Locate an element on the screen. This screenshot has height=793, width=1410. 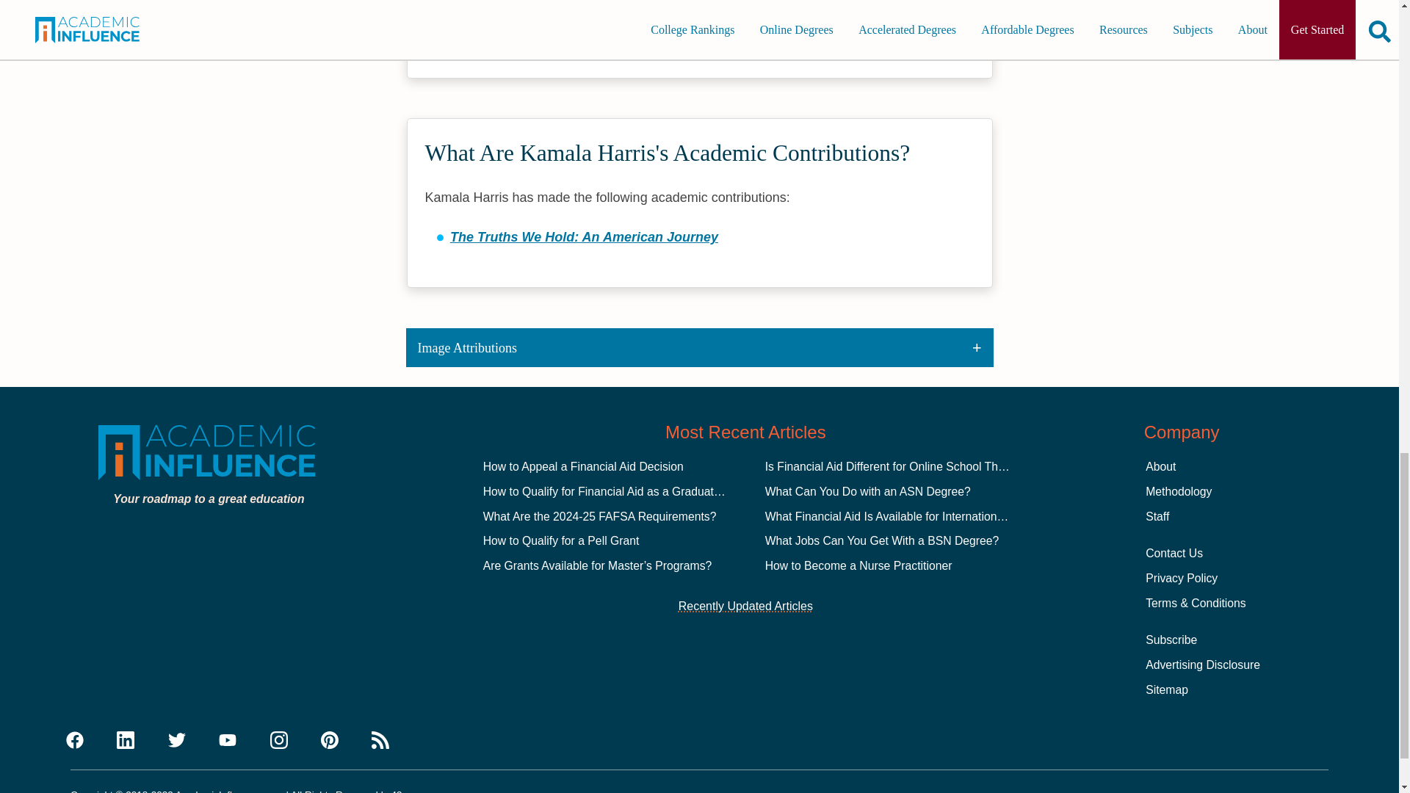
Privacy Policy is located at coordinates (1181, 577).